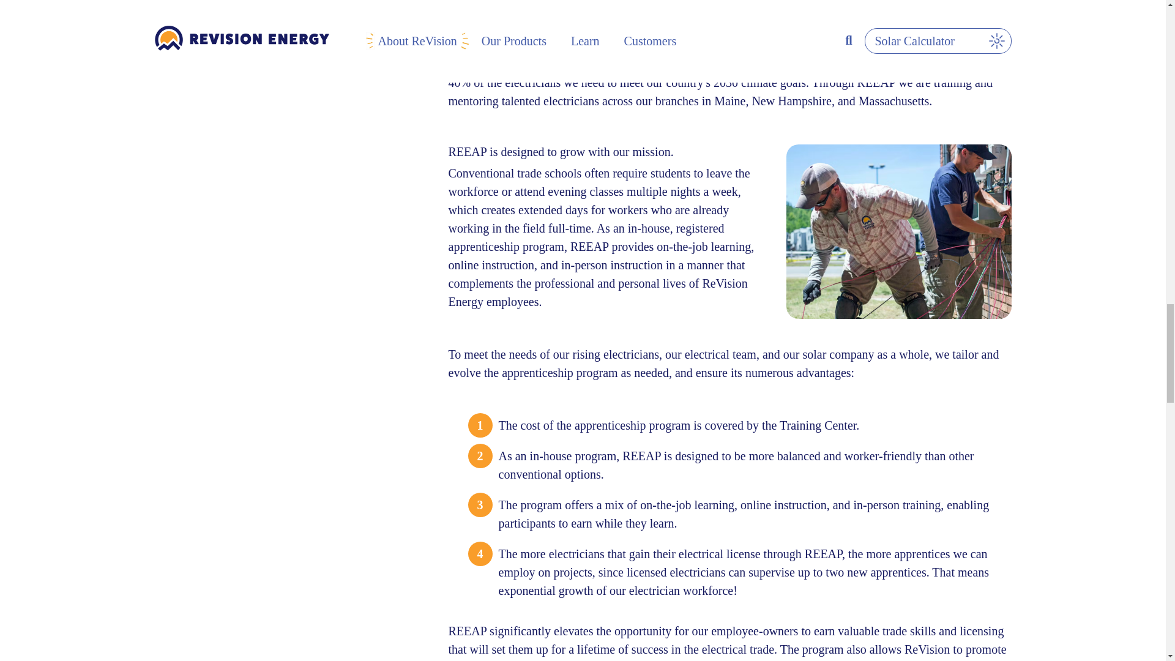  Describe the element at coordinates (987, 6) in the screenshot. I see `Fullscreen` at that location.